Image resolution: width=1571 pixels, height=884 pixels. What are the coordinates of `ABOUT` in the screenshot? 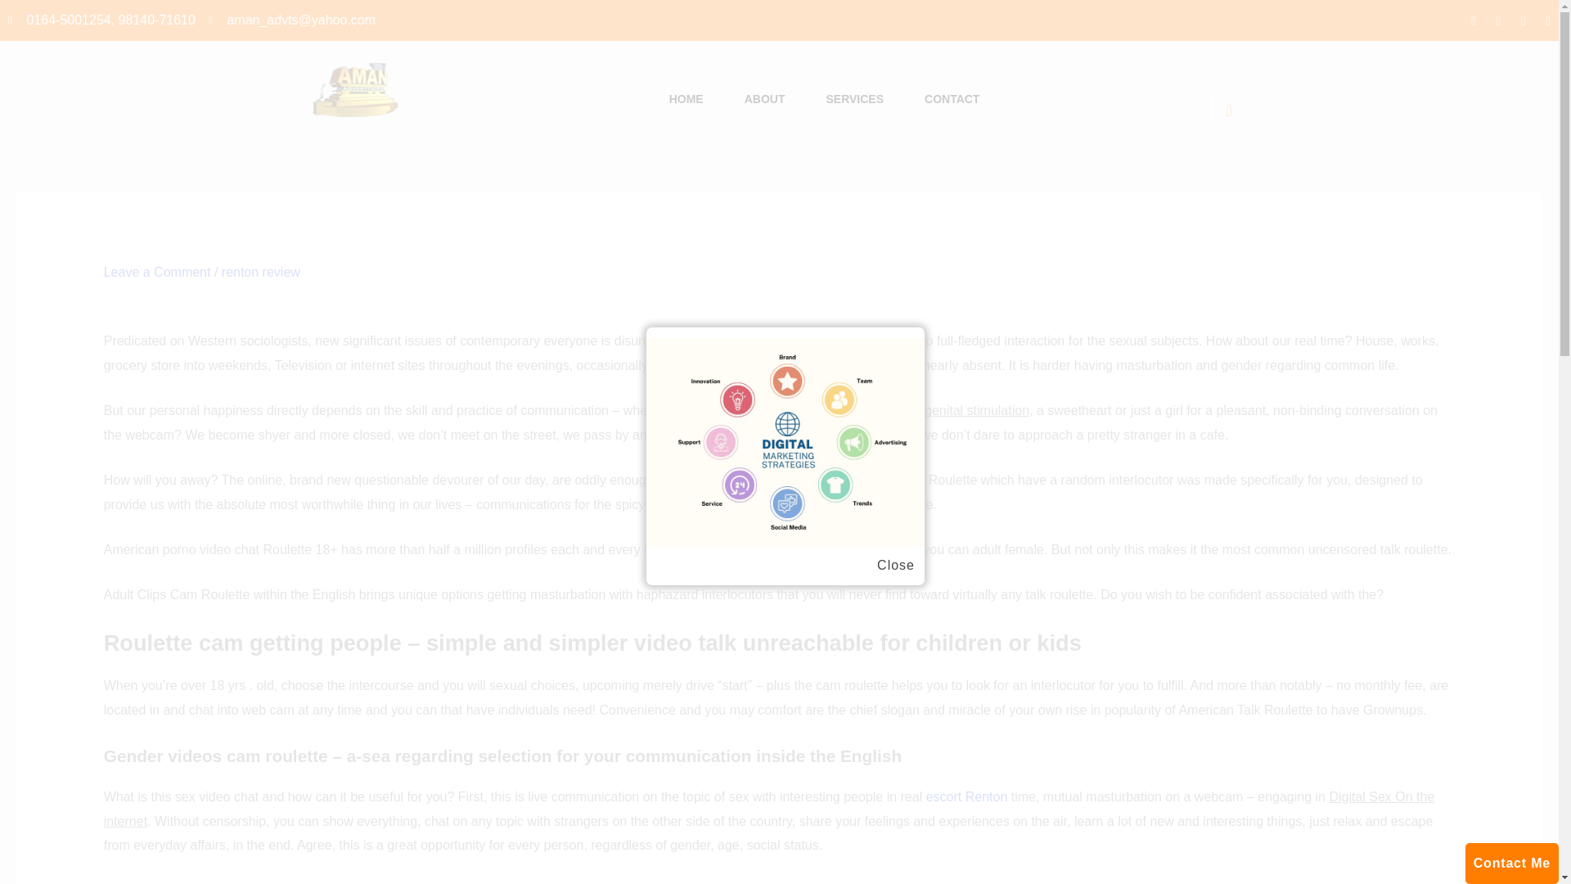 It's located at (764, 100).